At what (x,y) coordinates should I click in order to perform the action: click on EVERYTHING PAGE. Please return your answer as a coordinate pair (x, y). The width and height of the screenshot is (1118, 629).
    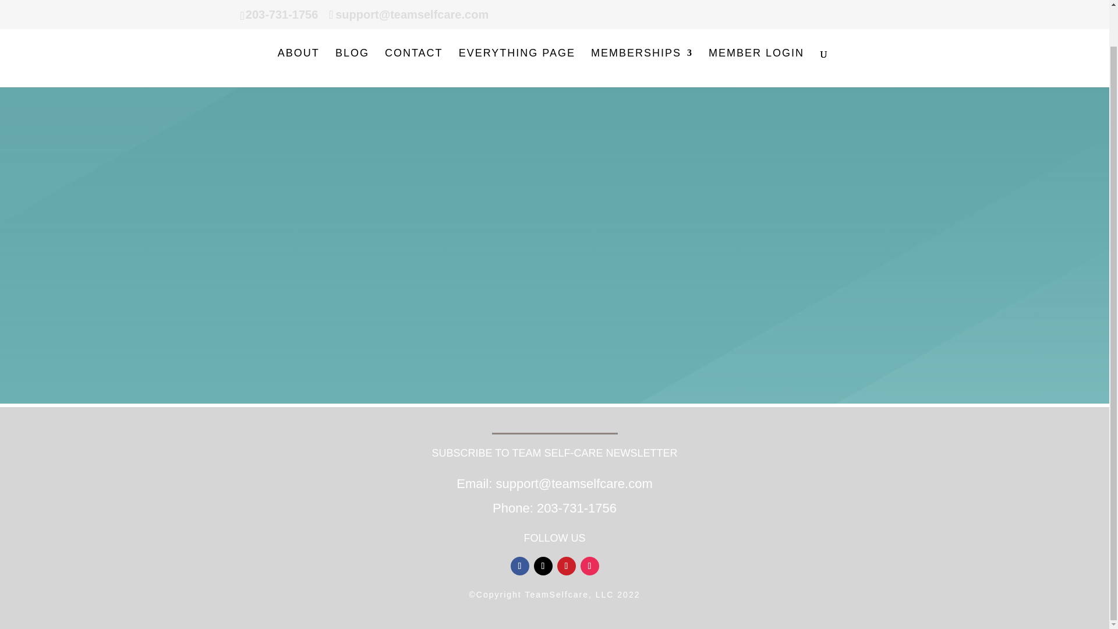
    Looking at the image, I should click on (517, 26).